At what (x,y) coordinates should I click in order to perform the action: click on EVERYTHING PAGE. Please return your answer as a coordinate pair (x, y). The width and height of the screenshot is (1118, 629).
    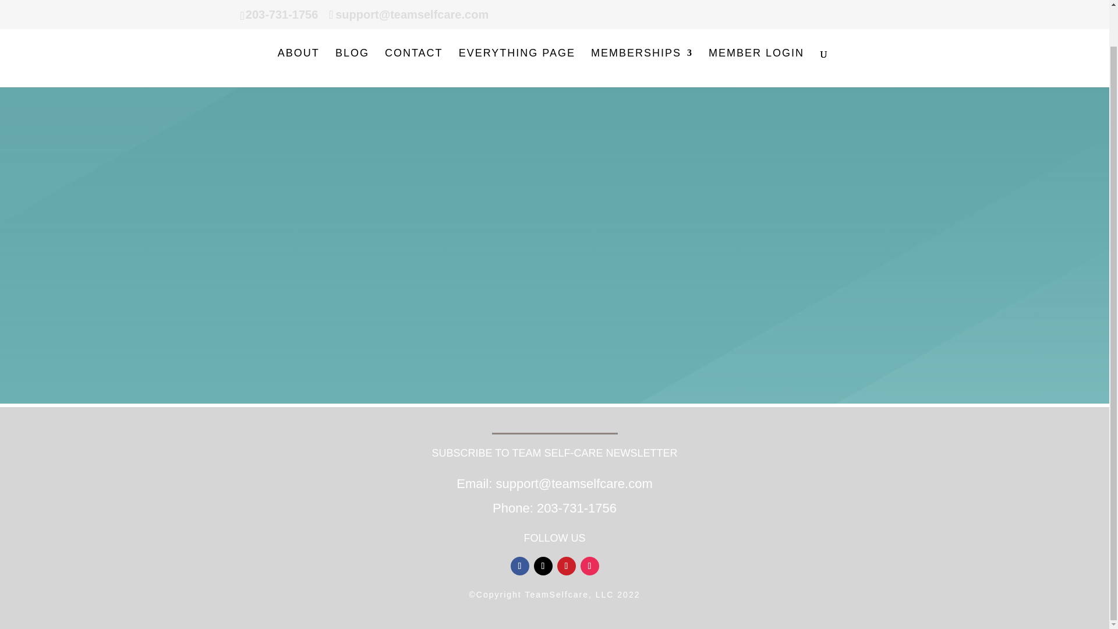
    Looking at the image, I should click on (517, 26).